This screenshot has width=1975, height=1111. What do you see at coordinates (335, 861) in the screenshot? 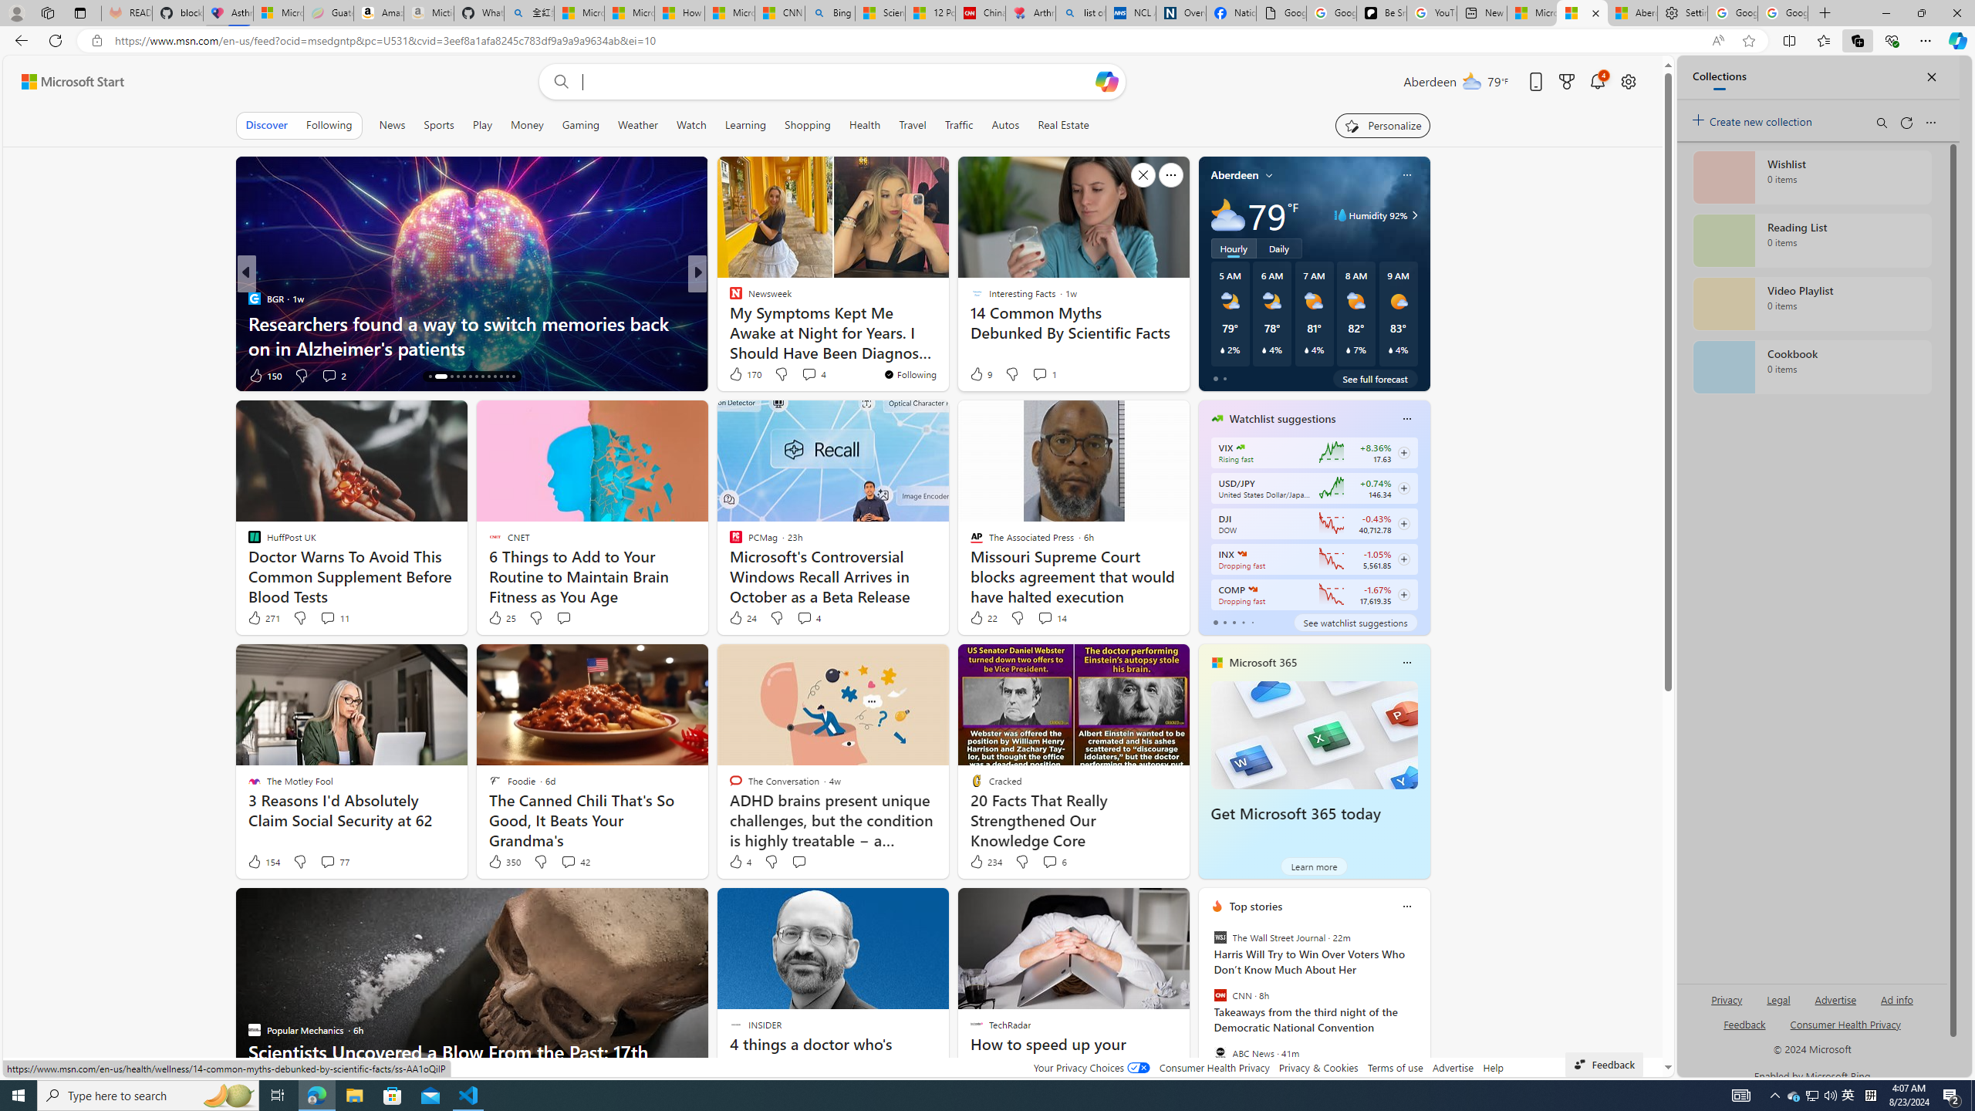
I see `View comments 77 Comment` at bounding box center [335, 861].